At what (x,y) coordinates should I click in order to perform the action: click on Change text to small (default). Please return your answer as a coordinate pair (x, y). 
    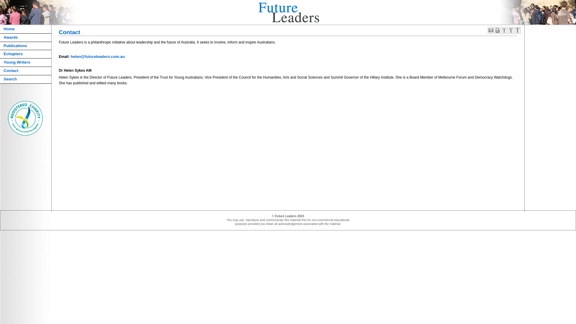
    Looking at the image, I should click on (504, 33).